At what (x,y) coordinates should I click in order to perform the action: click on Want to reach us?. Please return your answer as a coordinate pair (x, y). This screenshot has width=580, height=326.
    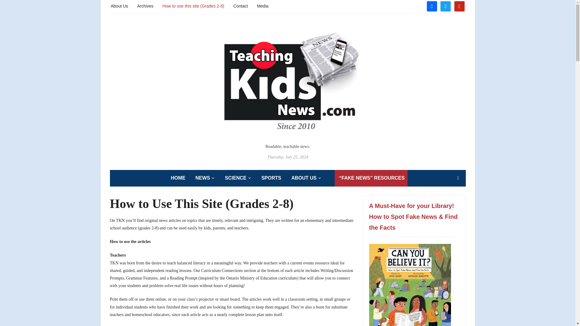
    Looking at the image, I should click on (240, 5).